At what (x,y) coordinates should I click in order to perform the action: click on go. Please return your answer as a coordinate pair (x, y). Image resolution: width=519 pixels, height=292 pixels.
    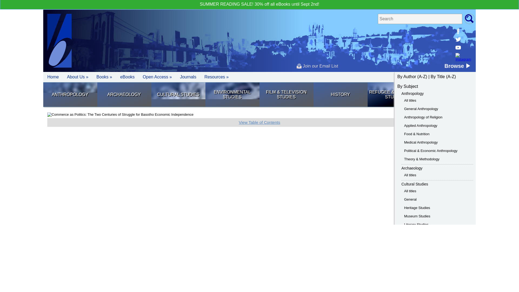
    Looking at the image, I should click on (469, 19).